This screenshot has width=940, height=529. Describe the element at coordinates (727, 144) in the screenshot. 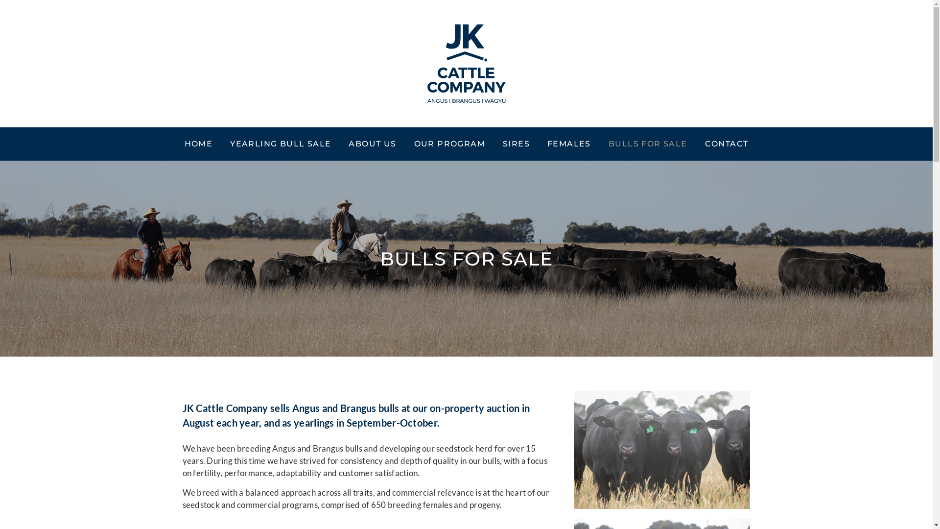

I see `CONTACT` at that location.